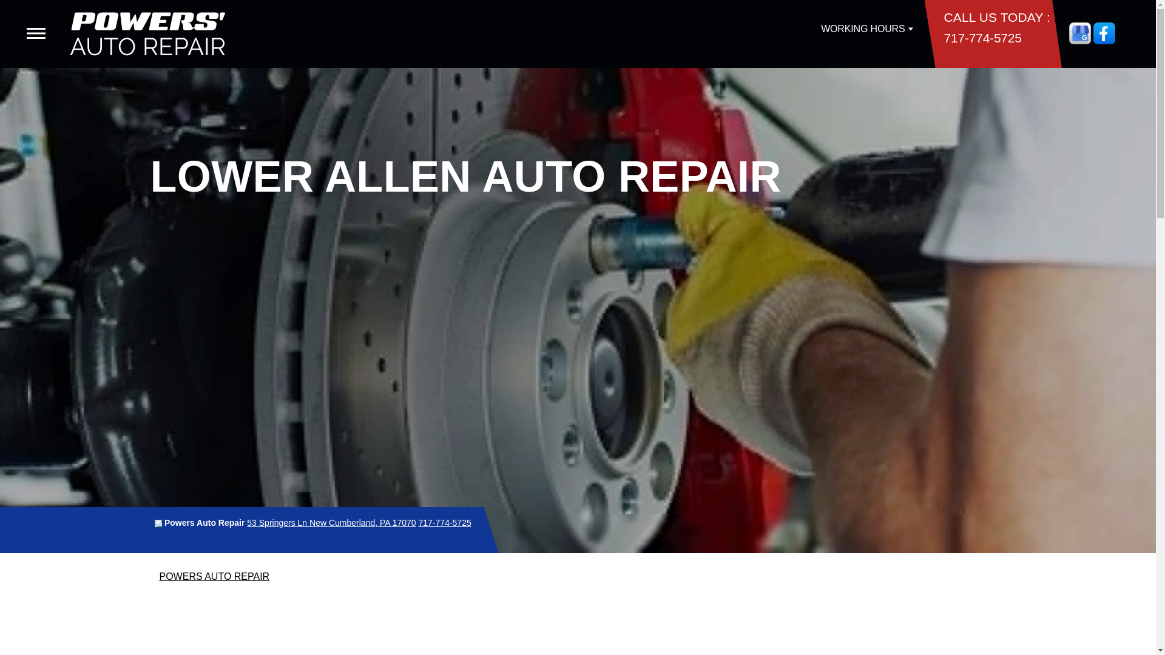  I want to click on 53 Springers Ln New Cumberland, PA 17070, so click(331, 523).